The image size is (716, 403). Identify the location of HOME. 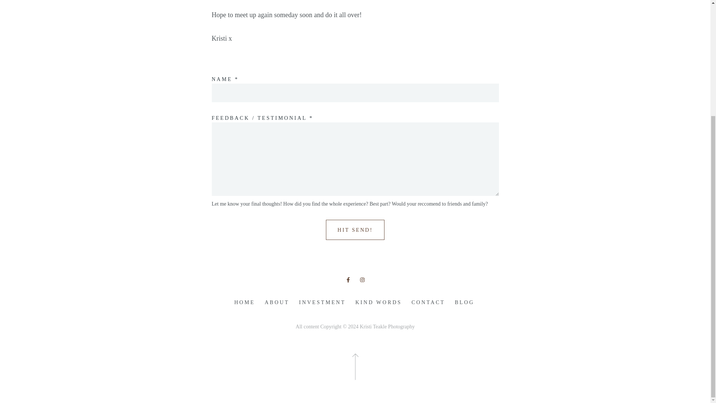
(245, 303).